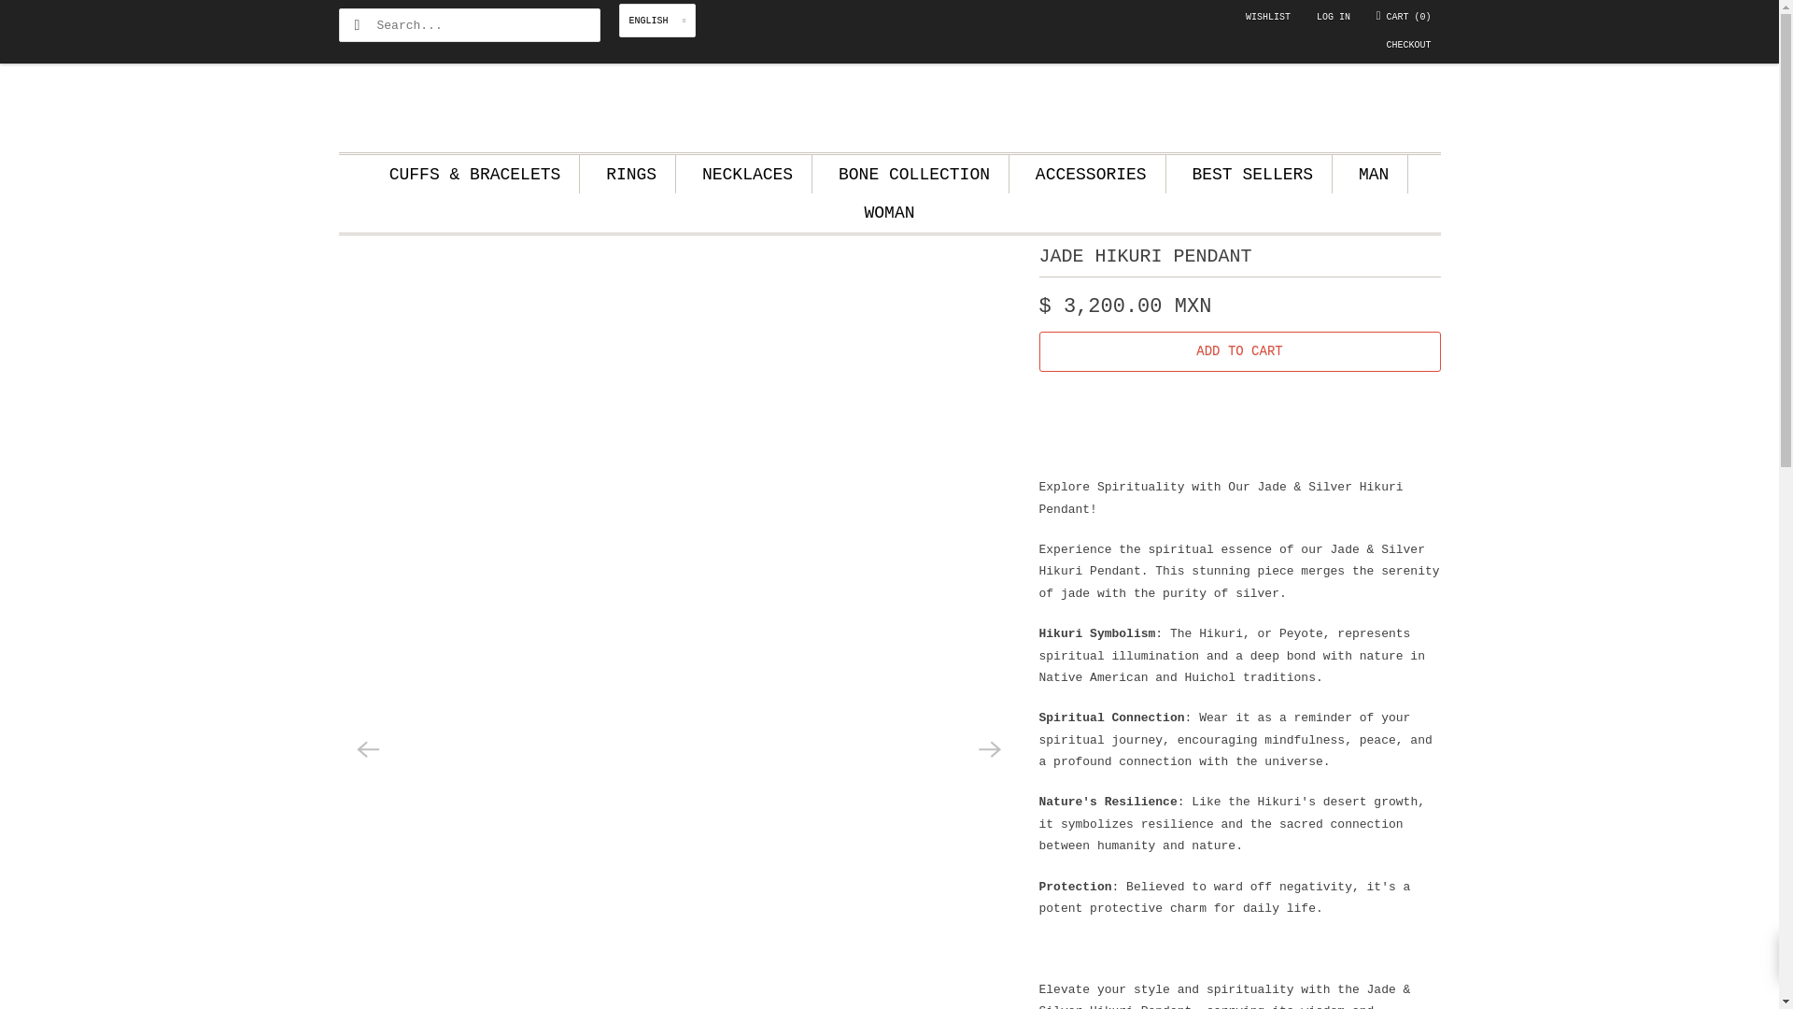 The width and height of the screenshot is (1793, 1009). I want to click on LOG IN, so click(1333, 17).